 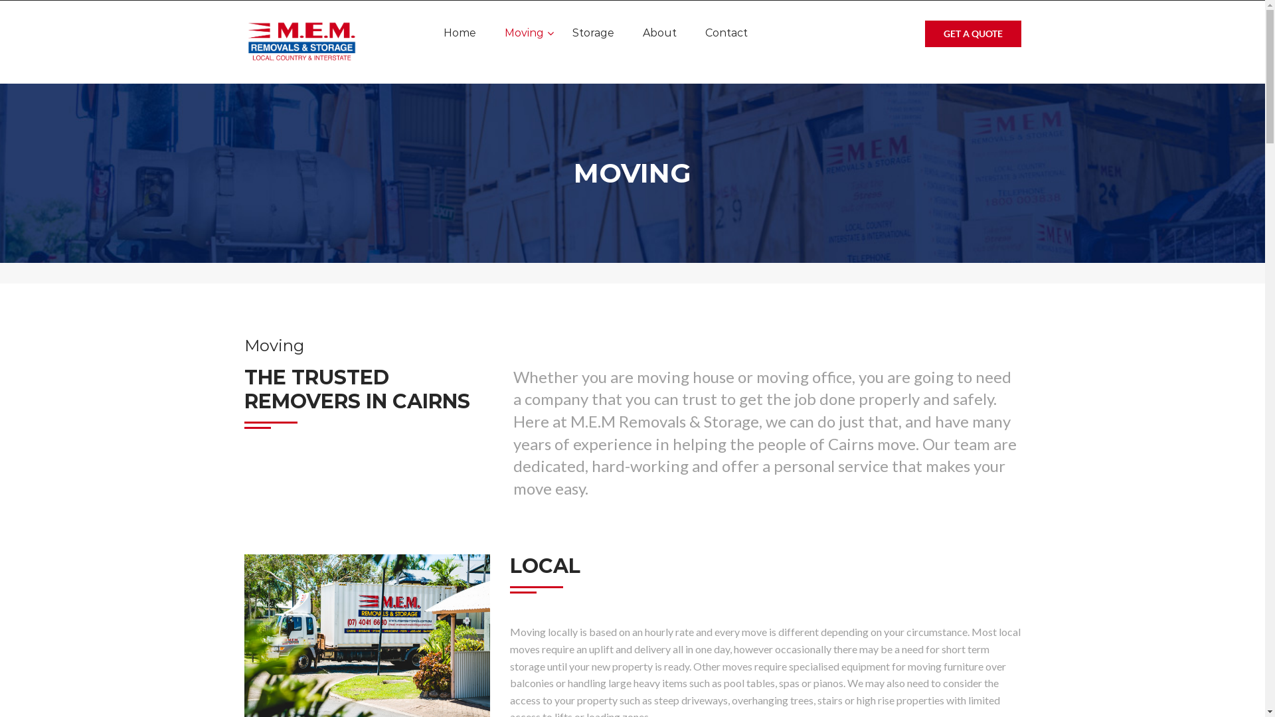 I want to click on Car Transport, so click(x=623, y=278).